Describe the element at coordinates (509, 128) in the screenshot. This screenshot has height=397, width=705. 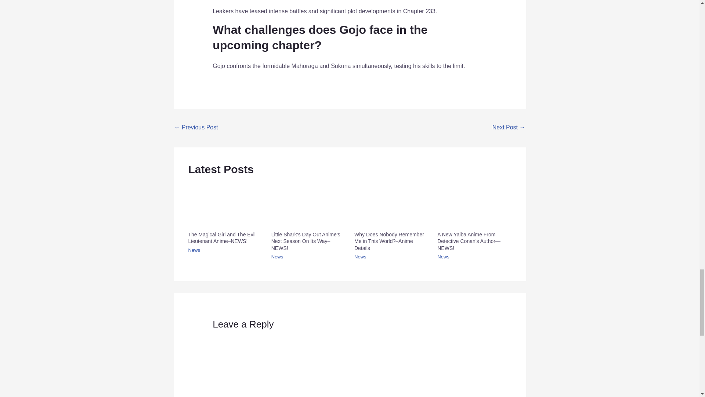
I see `Shangri-La Frontier Reveals October 1 Premiere` at that location.